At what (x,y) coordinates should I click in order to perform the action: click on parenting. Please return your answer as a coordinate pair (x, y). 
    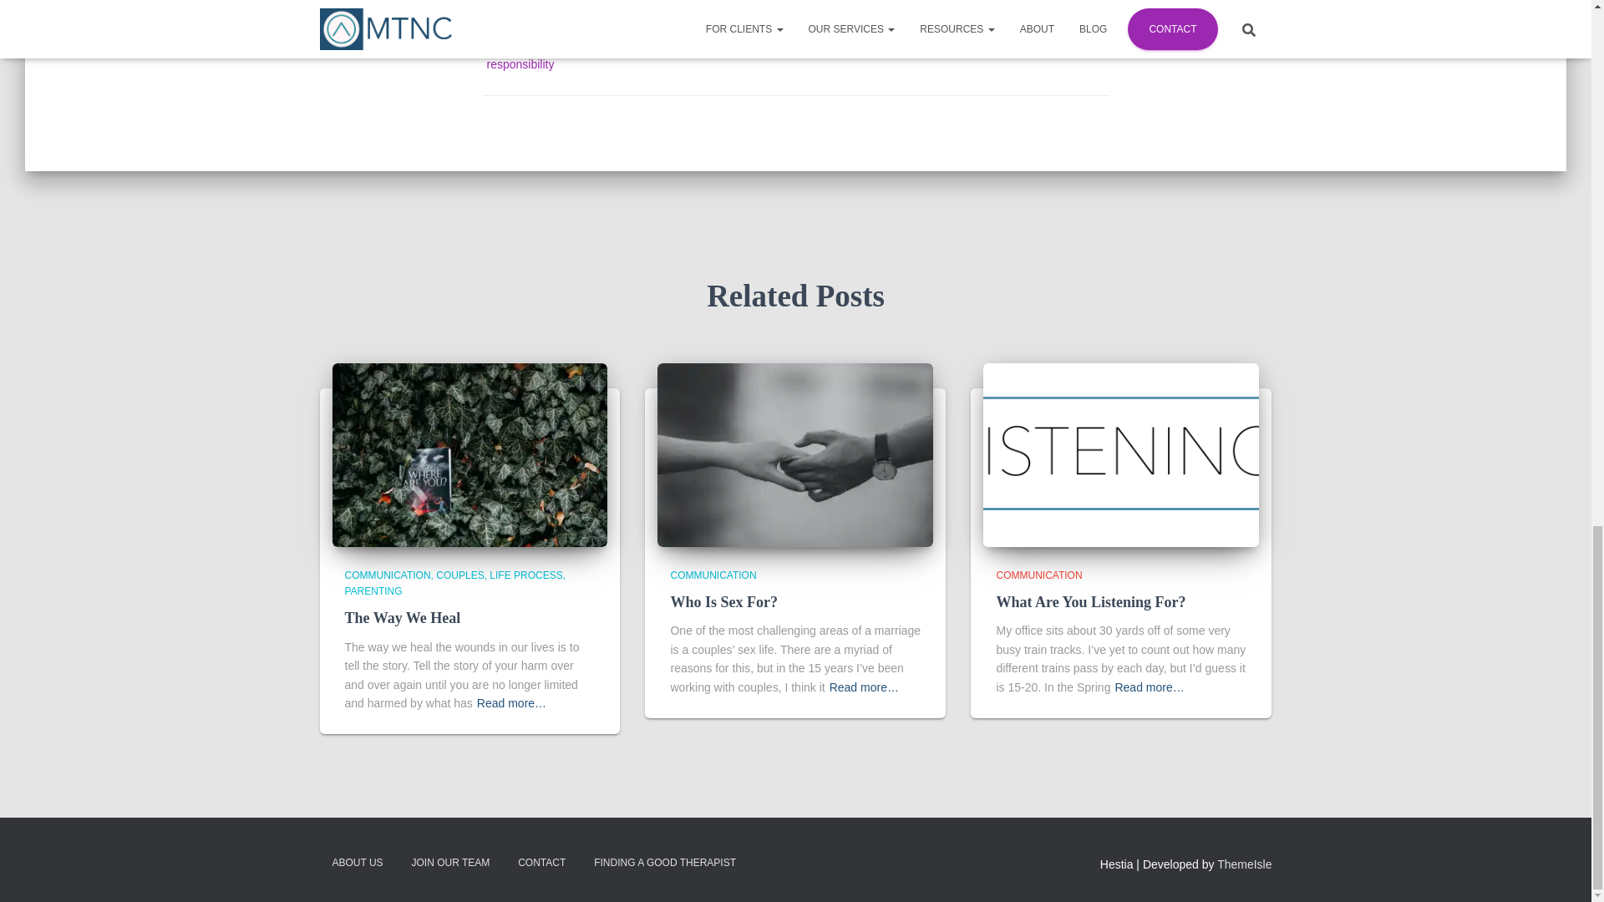
    Looking at the image, I should click on (675, 36).